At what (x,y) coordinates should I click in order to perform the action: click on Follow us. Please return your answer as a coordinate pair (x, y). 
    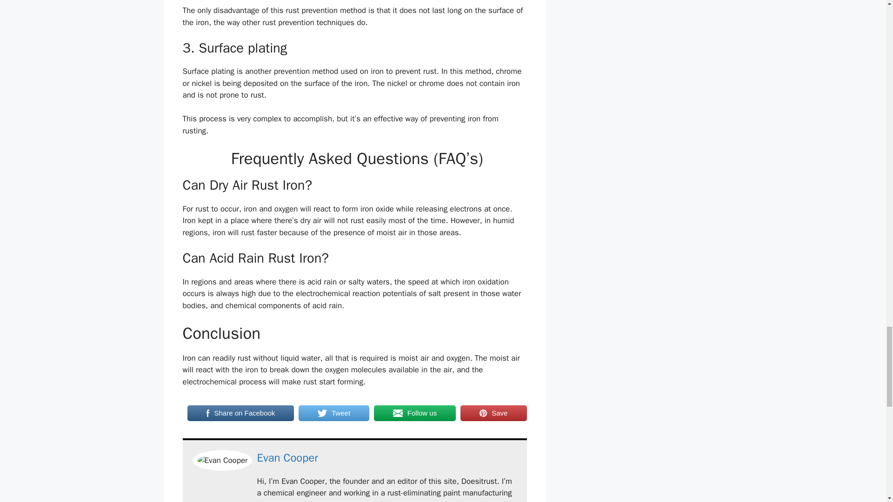
    Looking at the image, I should click on (415, 413).